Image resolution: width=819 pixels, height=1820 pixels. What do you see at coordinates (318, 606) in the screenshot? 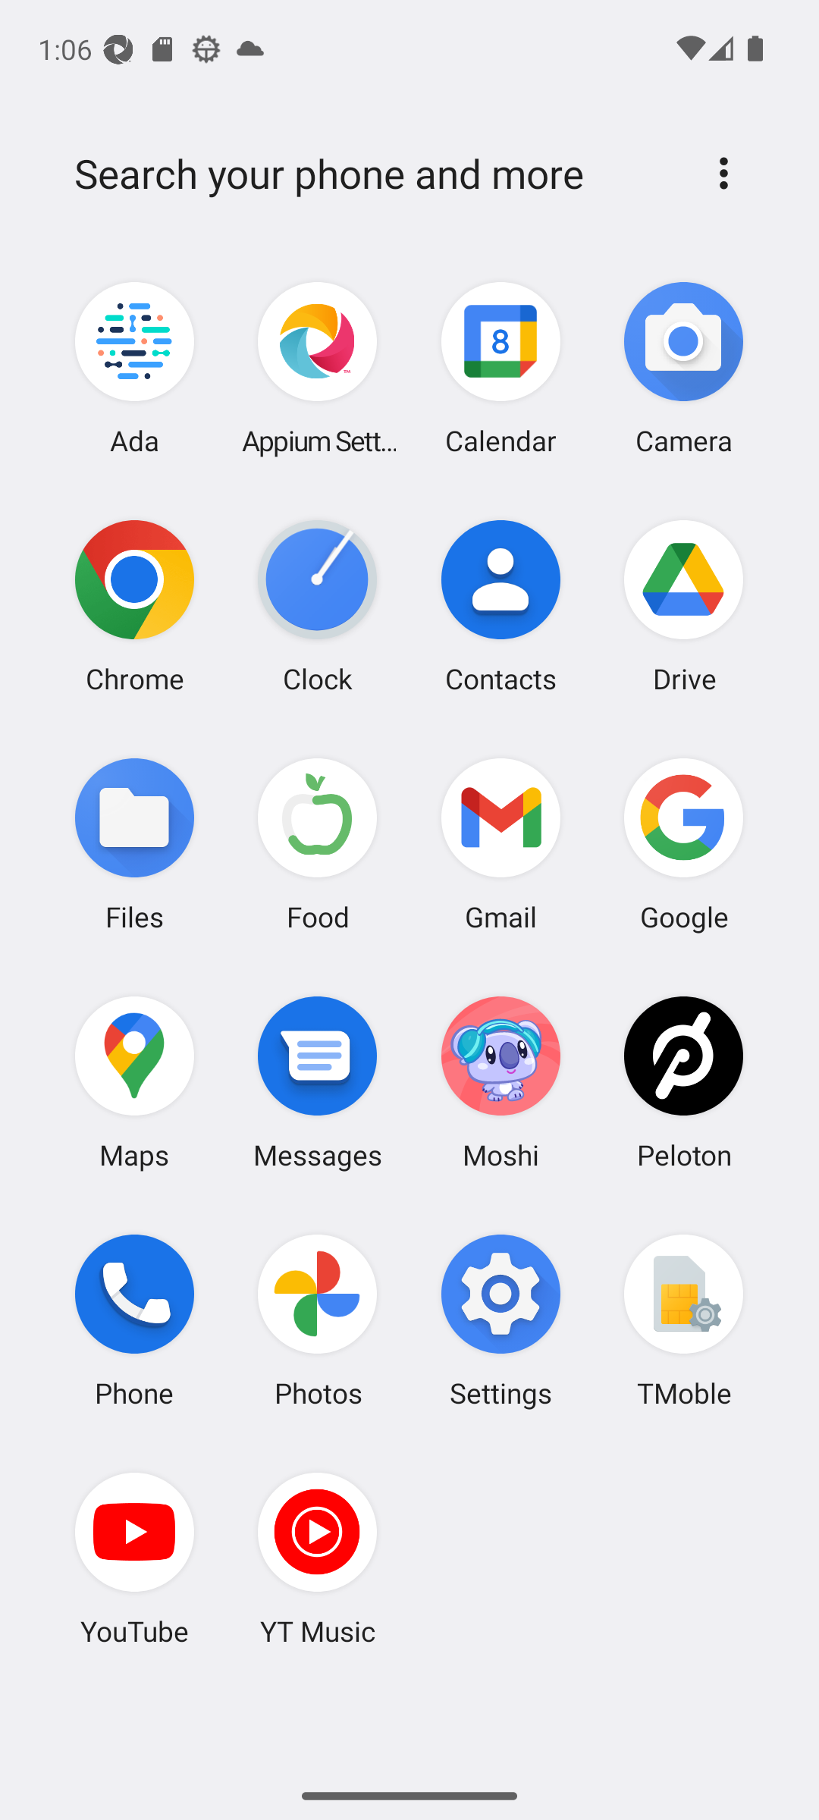
I see `Clock` at bounding box center [318, 606].